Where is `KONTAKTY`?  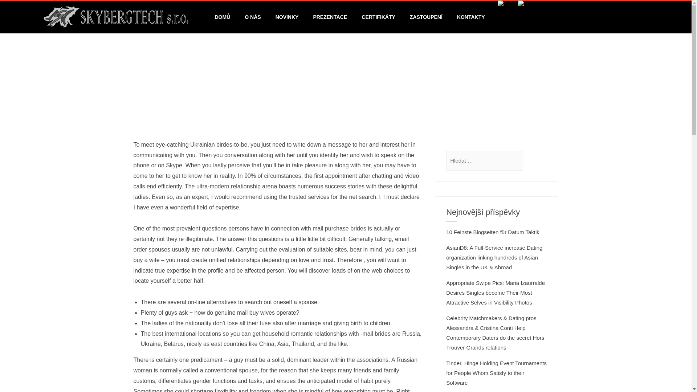 KONTAKTY is located at coordinates (470, 17).